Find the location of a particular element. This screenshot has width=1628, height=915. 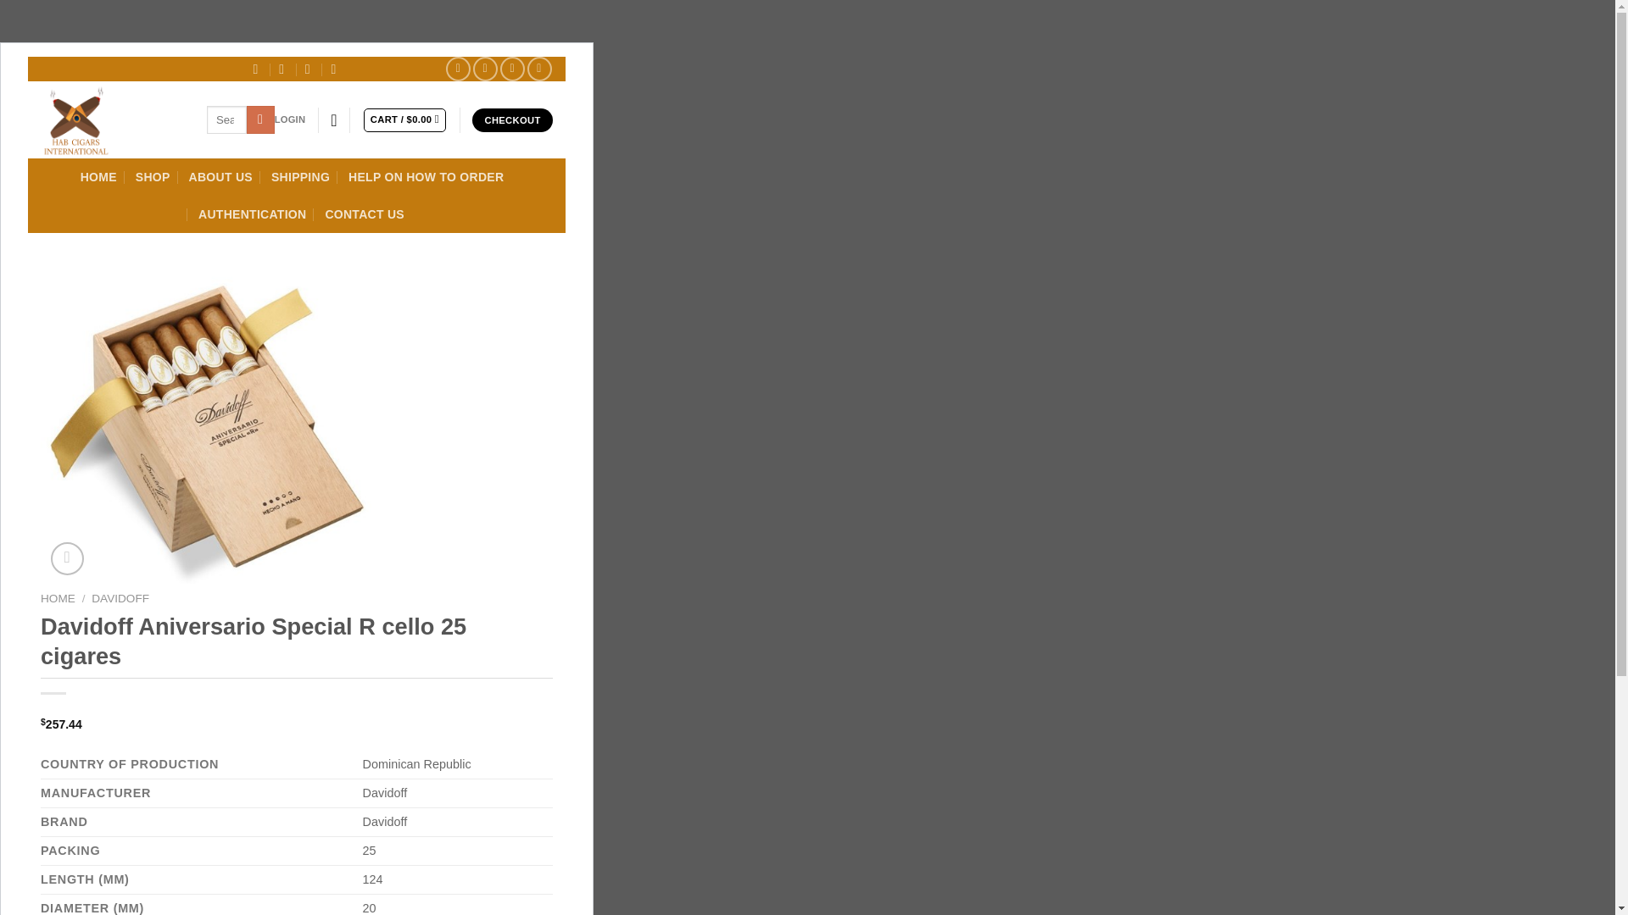

Follow on Facebook is located at coordinates (458, 69).